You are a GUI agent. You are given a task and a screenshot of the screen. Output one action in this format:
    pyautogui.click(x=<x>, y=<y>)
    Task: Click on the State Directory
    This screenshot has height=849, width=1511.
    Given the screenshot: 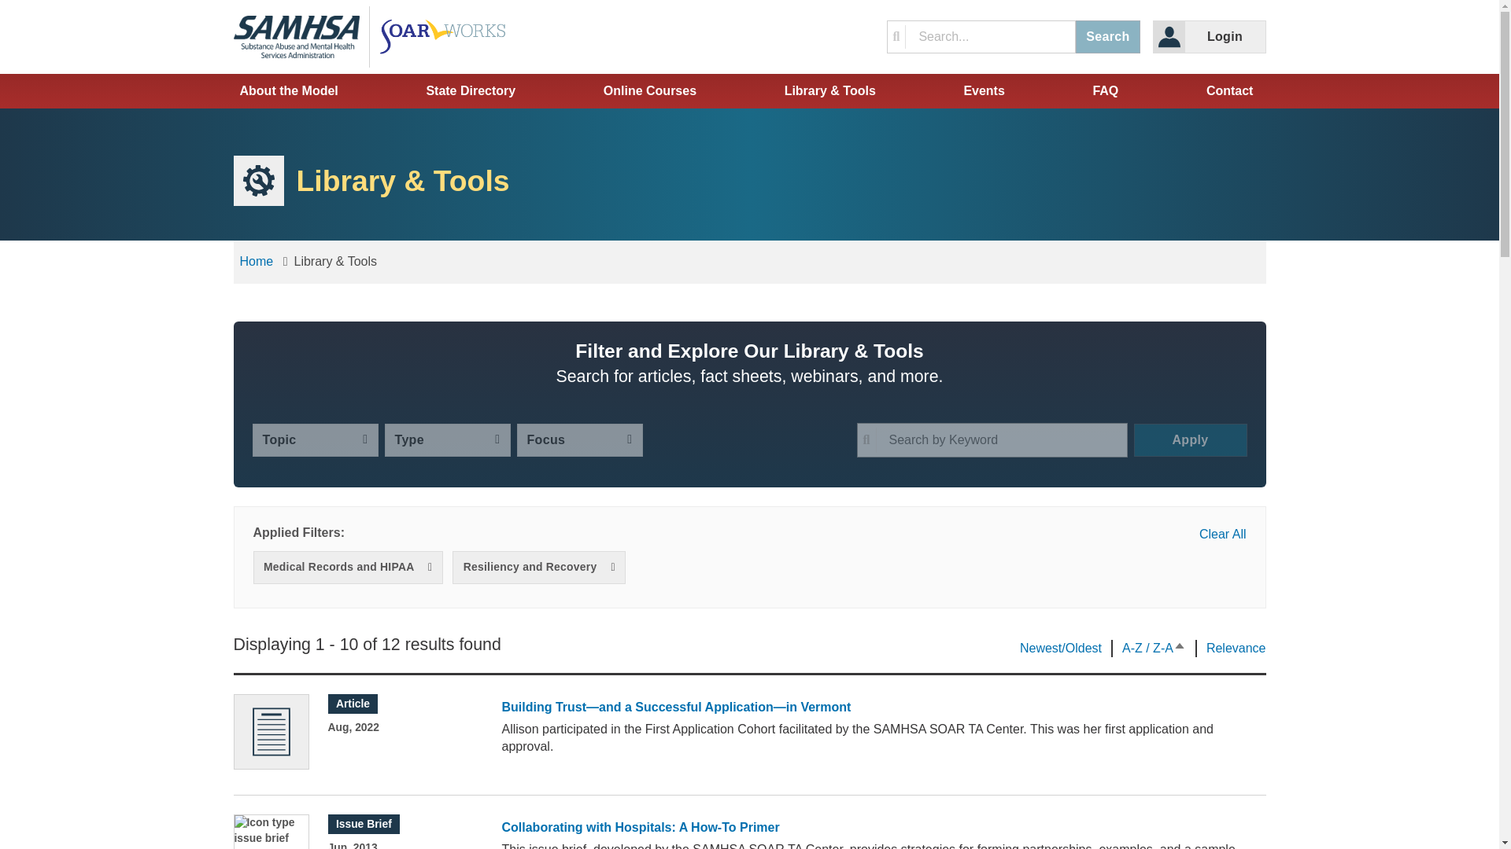 What is the action you would take?
    pyautogui.click(x=471, y=91)
    